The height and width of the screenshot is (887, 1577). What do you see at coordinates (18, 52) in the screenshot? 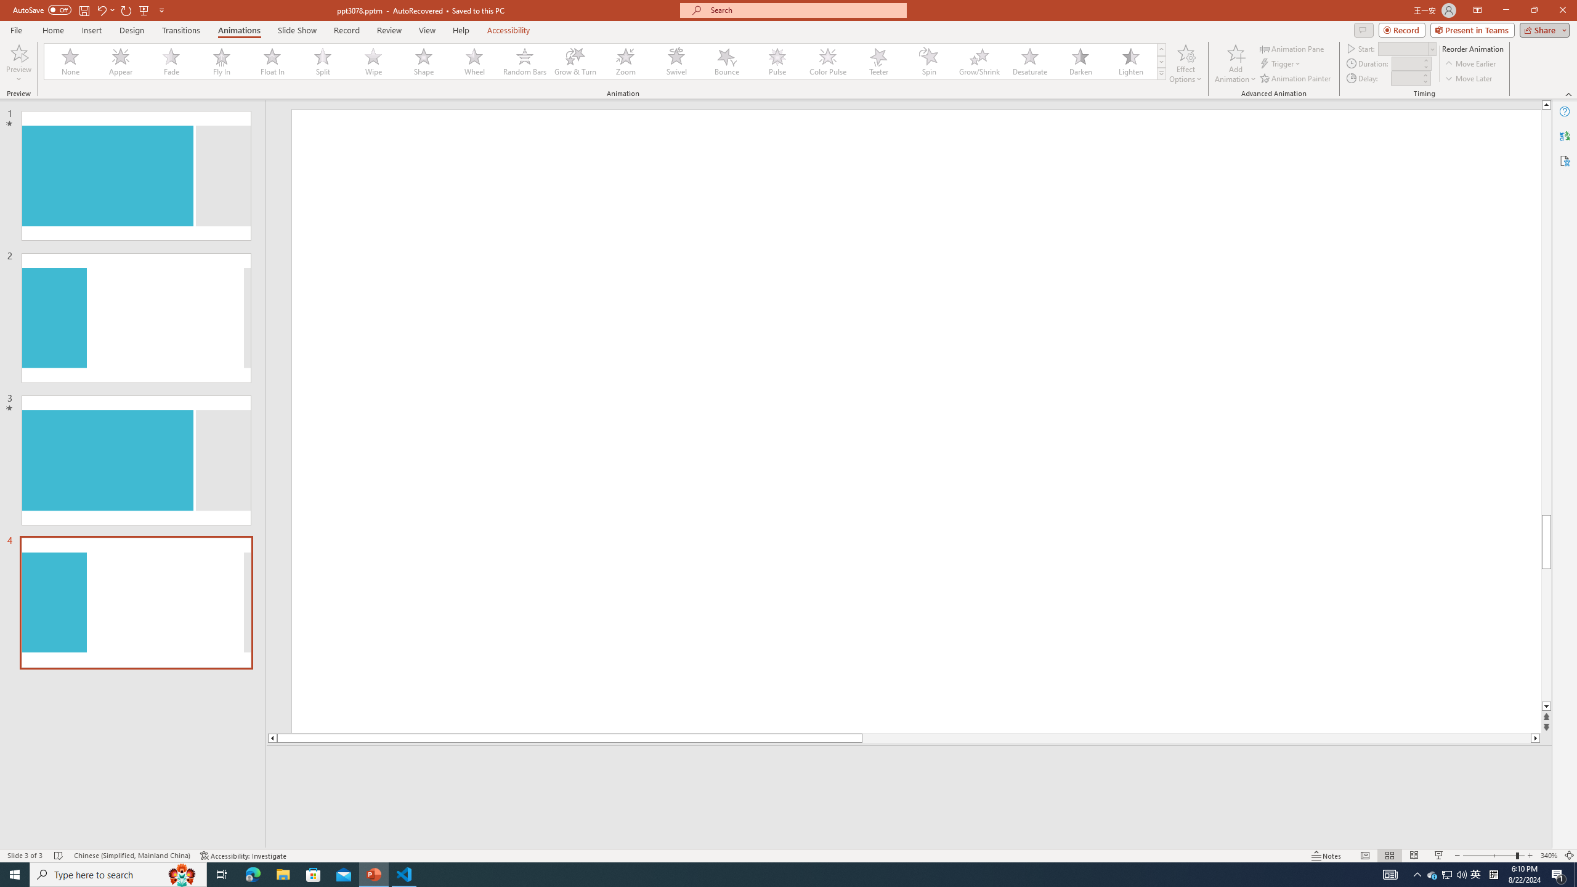
I see `Preview` at bounding box center [18, 52].